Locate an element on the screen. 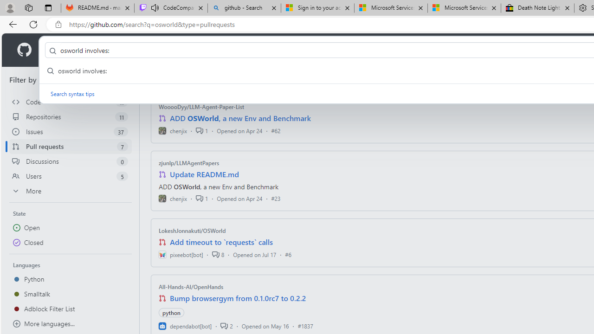 This screenshot has width=594, height=334. #1837 is located at coordinates (305, 326).